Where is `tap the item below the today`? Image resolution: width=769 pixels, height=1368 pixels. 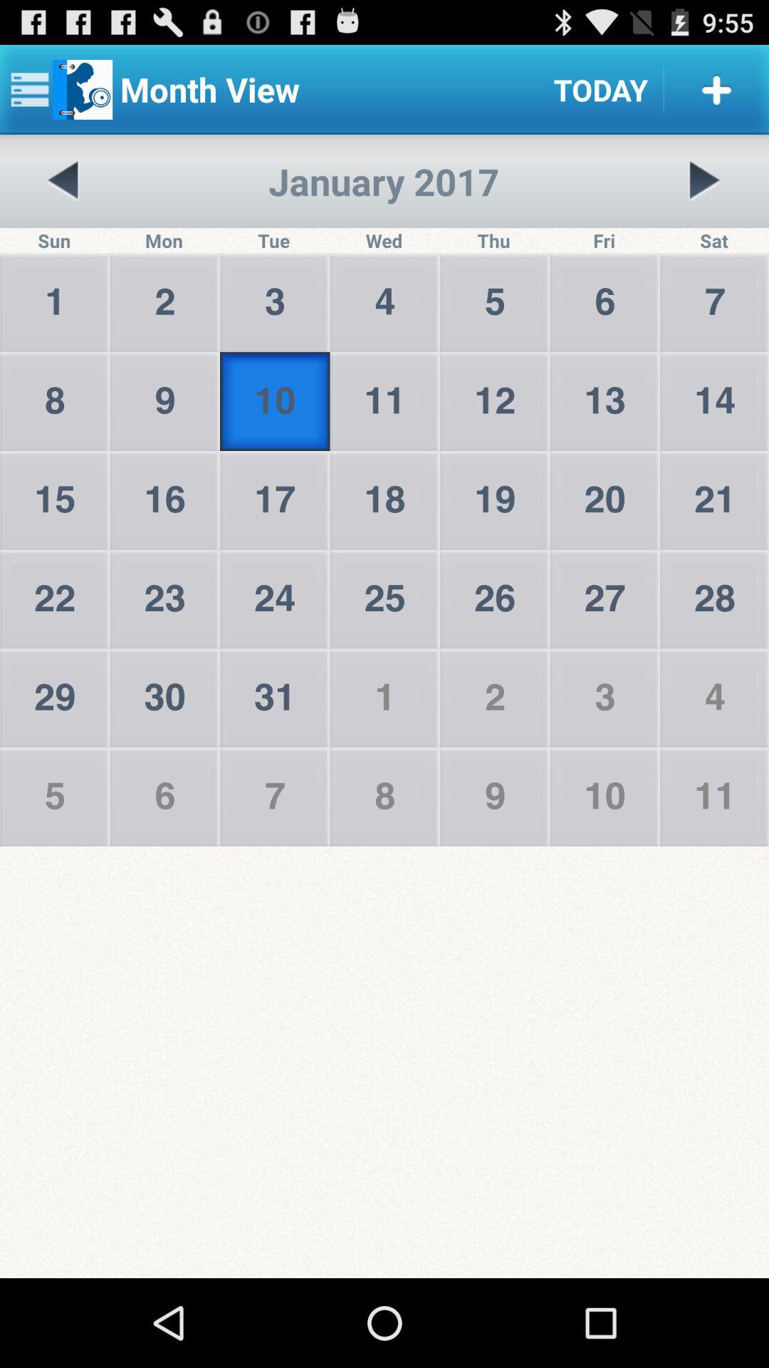
tap the item below the today is located at coordinates (704, 181).